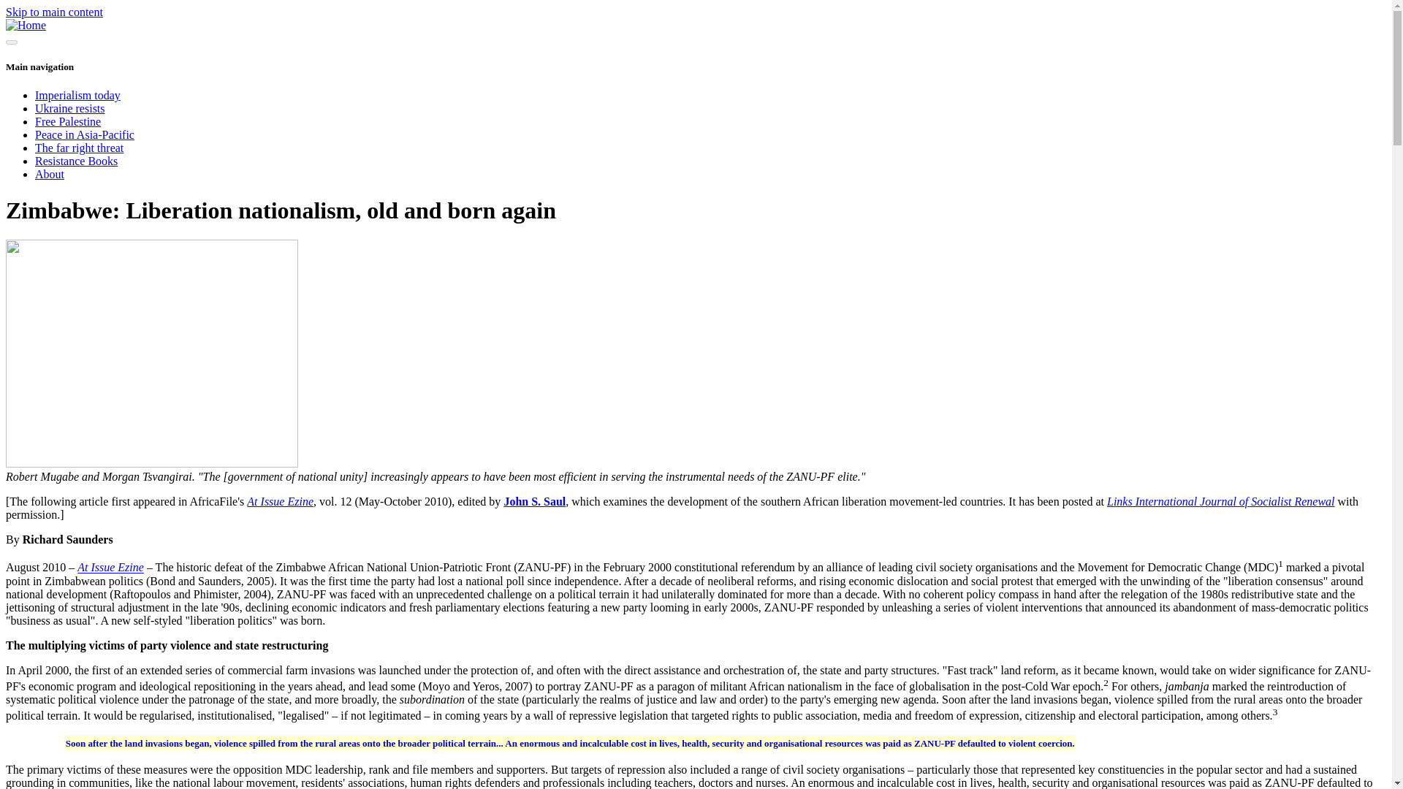  Describe the element at coordinates (79, 148) in the screenshot. I see `The far right threat` at that location.